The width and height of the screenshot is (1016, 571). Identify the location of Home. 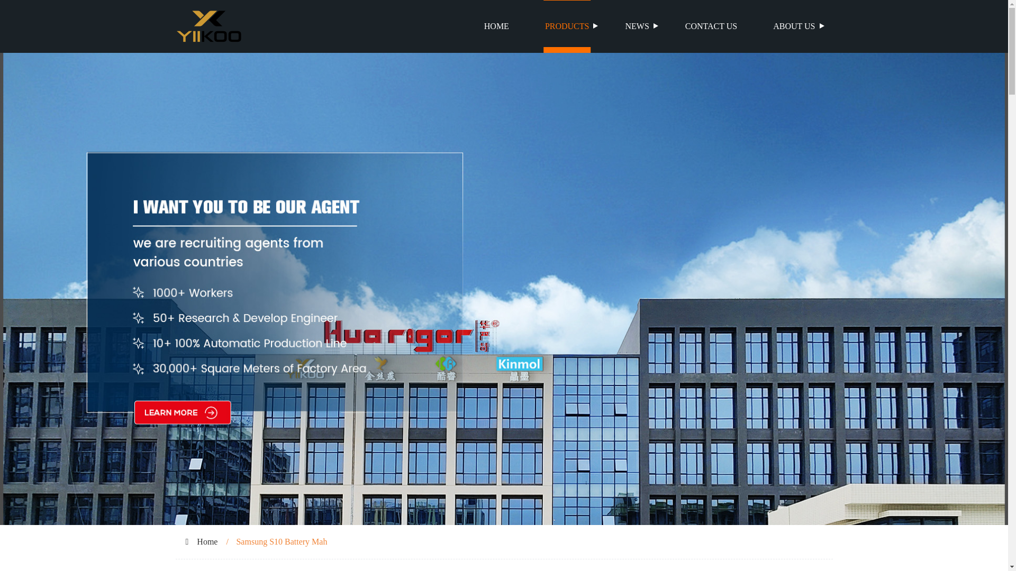
(207, 541).